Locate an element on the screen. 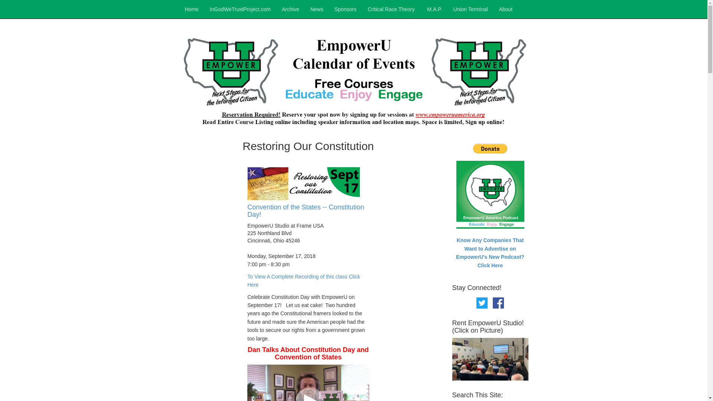  Archive is located at coordinates (290, 9).